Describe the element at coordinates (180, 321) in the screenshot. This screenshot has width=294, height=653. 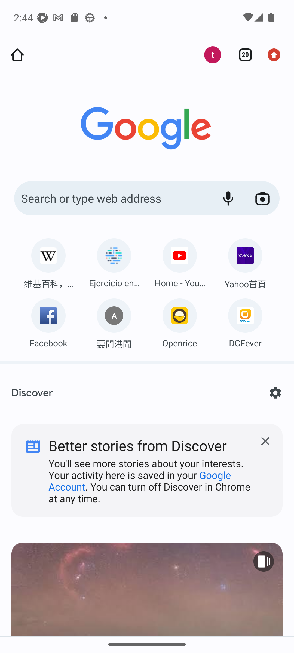
I see `Openrice` at that location.